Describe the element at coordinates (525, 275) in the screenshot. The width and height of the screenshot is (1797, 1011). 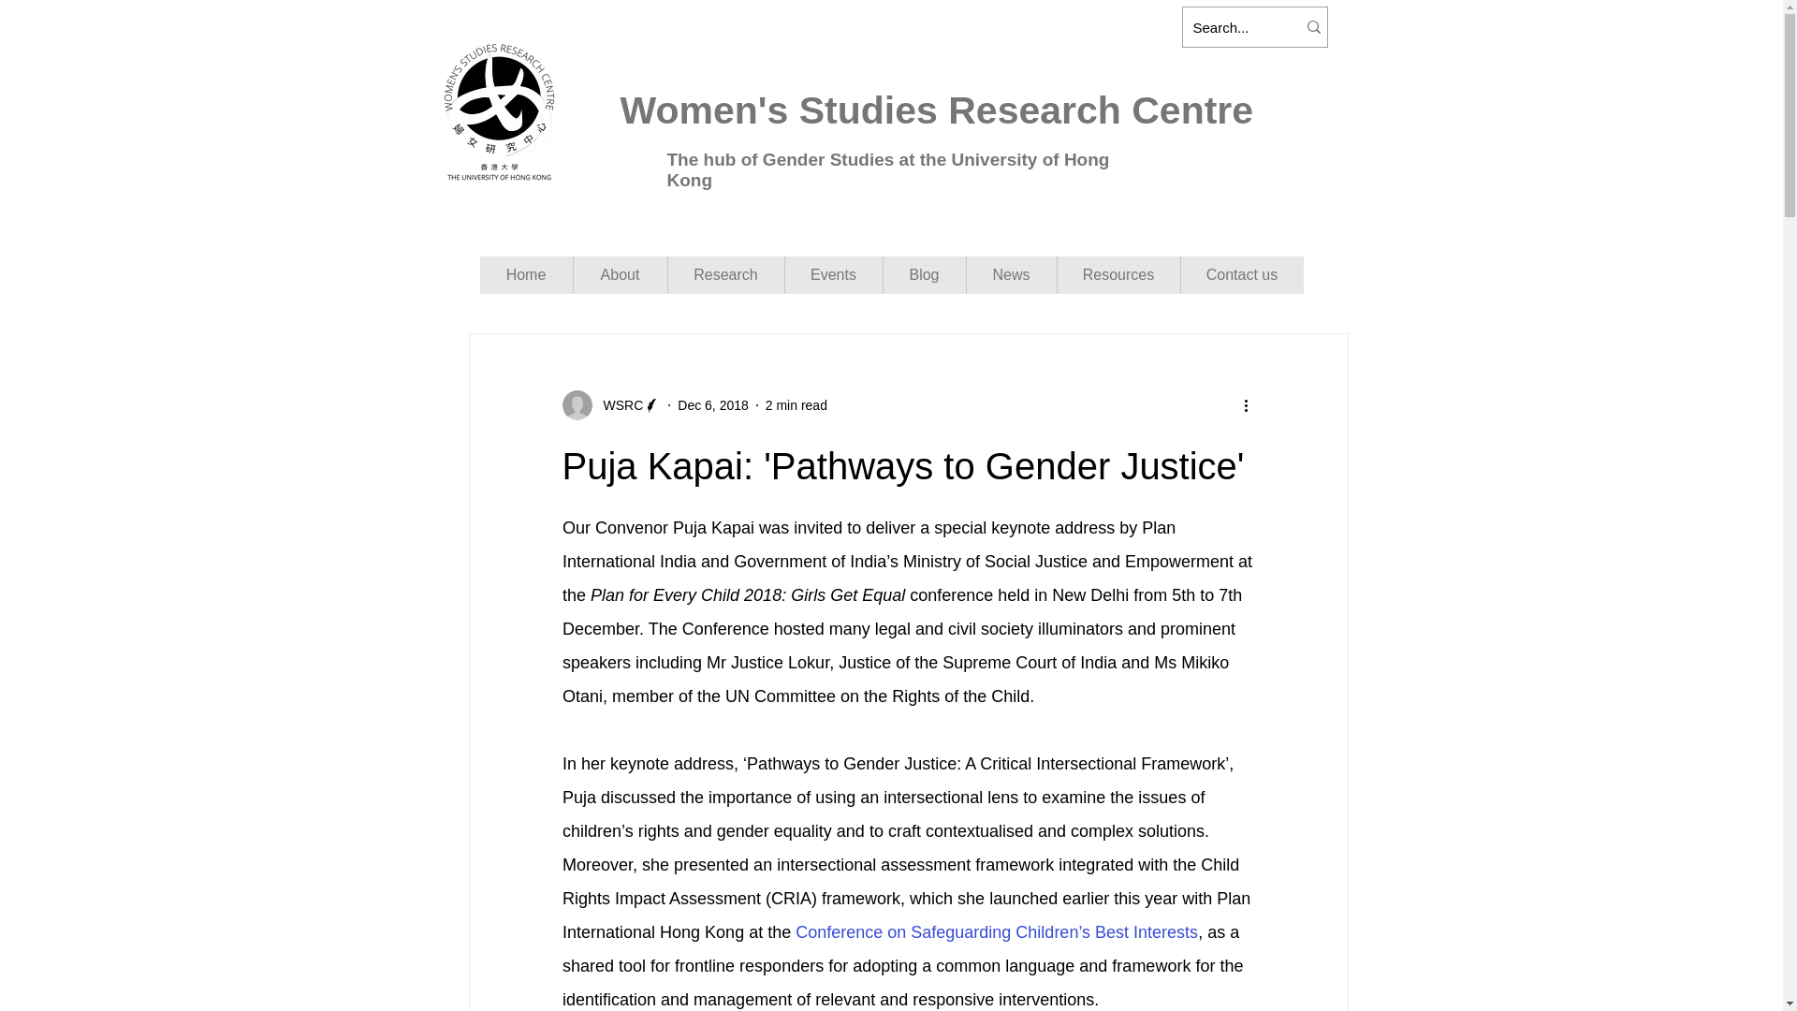
I see `Home` at that location.